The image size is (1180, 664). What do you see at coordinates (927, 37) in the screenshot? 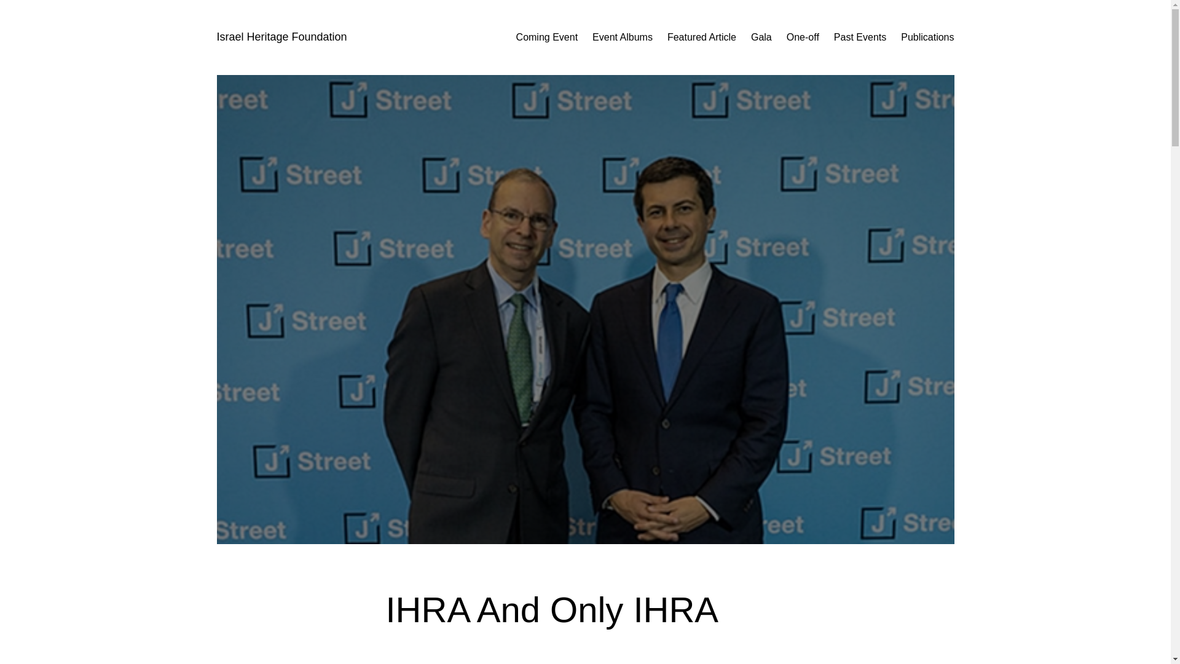
I see `Publications` at bounding box center [927, 37].